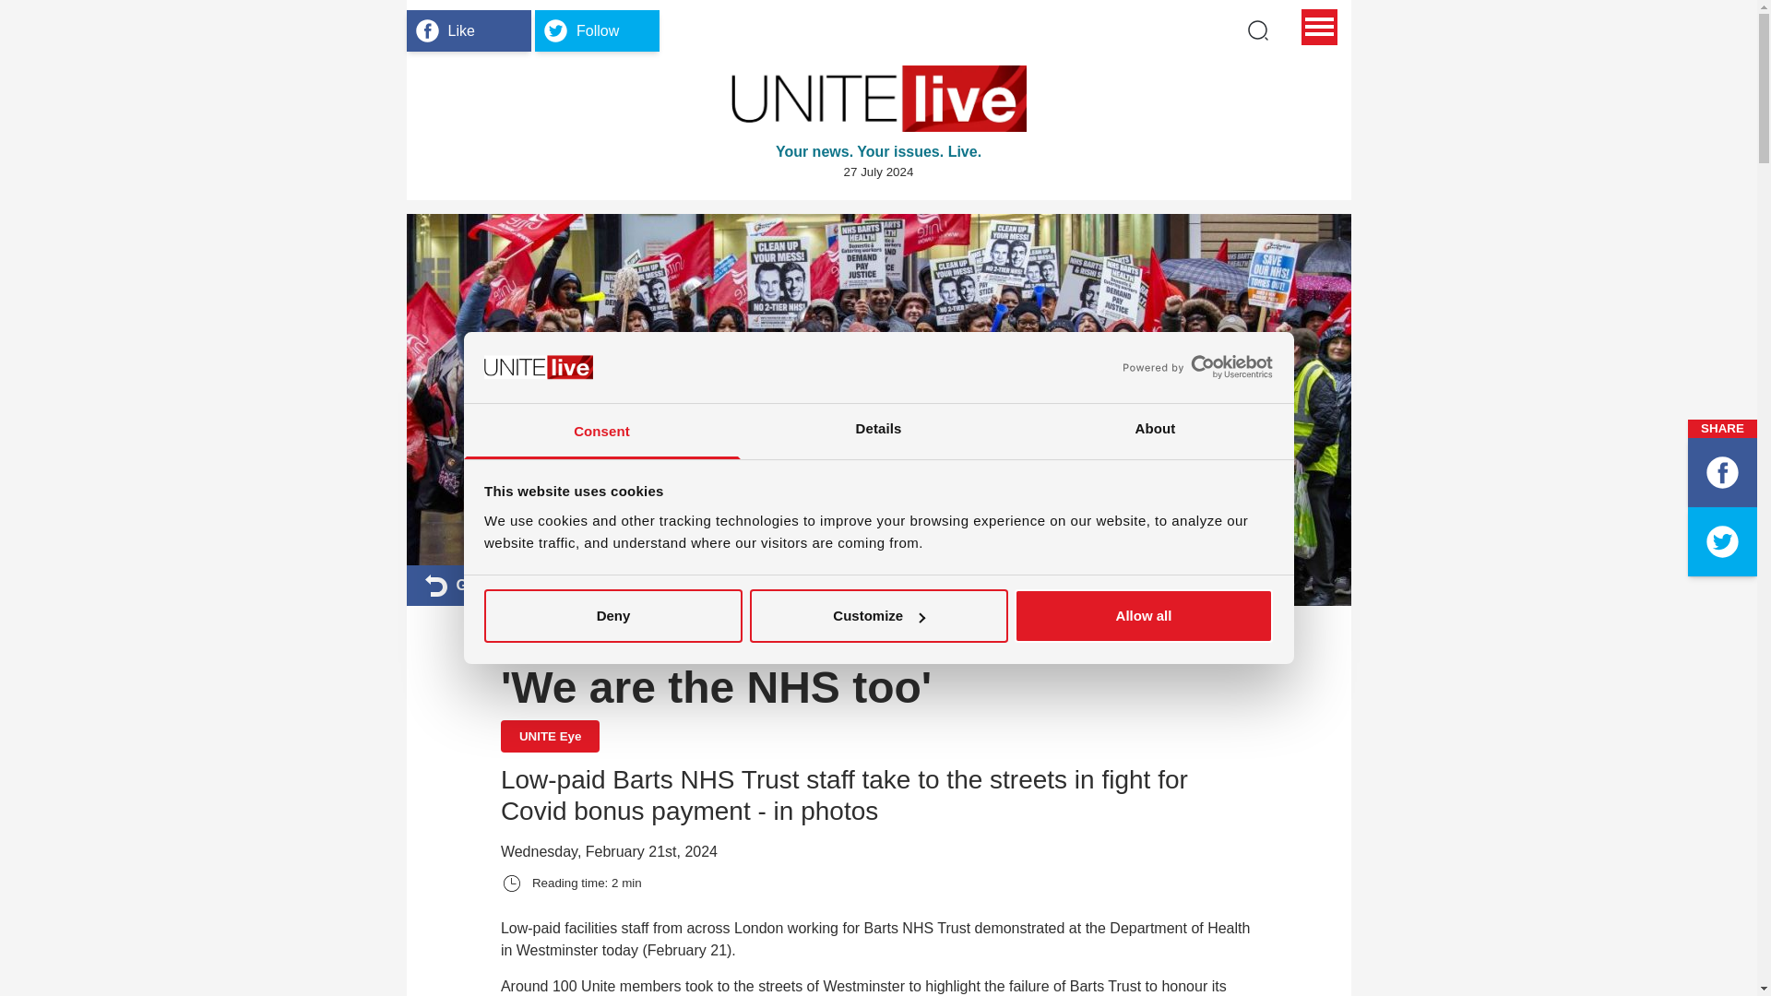  What do you see at coordinates (601, 432) in the screenshot?
I see `Consent` at bounding box center [601, 432].